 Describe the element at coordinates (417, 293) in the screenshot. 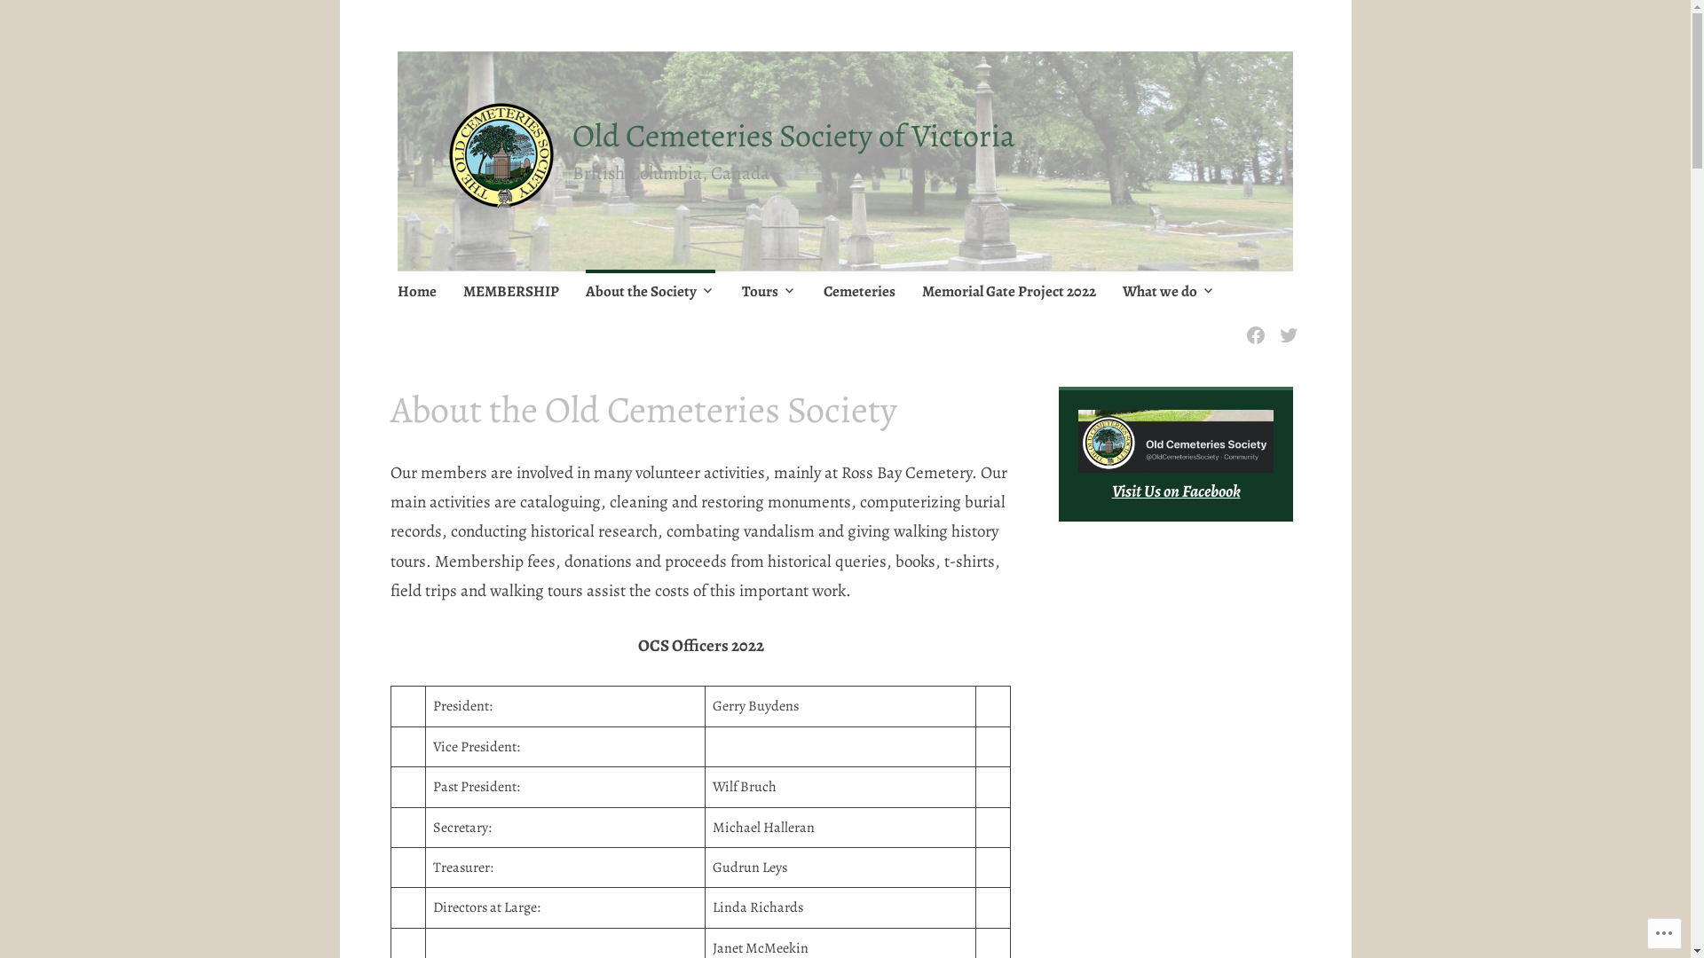

I see `Home` at that location.